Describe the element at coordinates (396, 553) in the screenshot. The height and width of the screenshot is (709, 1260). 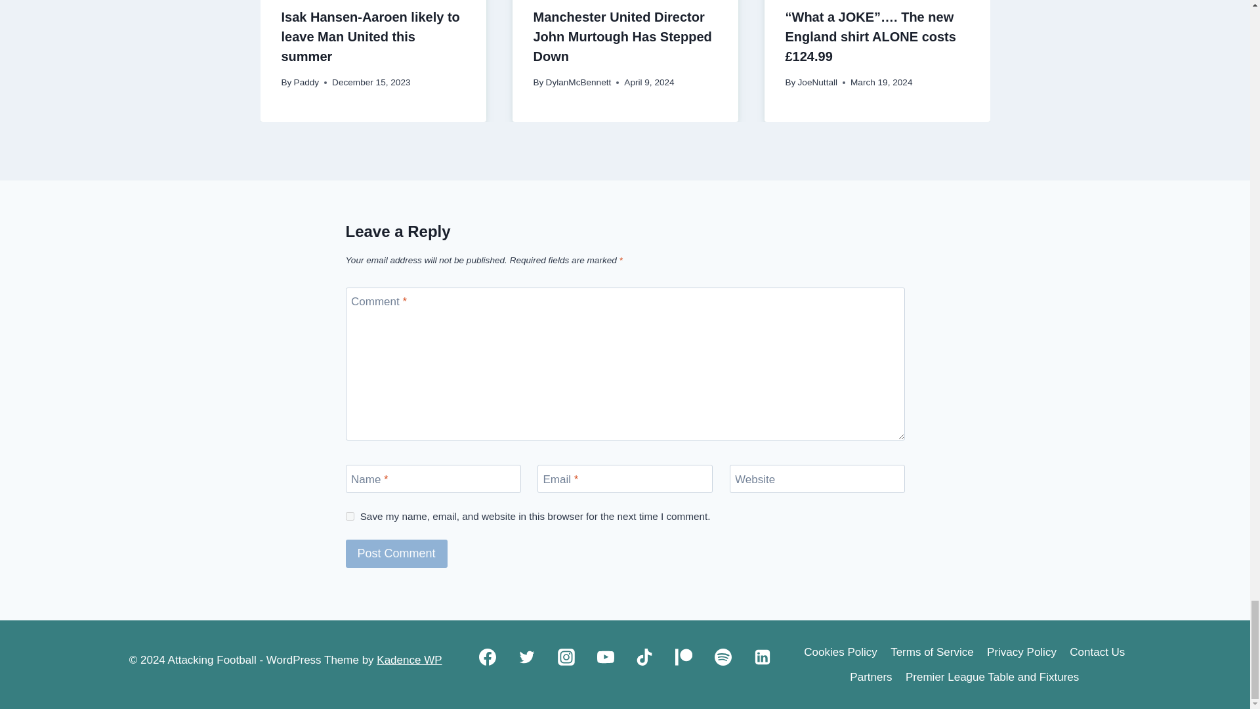
I see `Post Comment` at that location.